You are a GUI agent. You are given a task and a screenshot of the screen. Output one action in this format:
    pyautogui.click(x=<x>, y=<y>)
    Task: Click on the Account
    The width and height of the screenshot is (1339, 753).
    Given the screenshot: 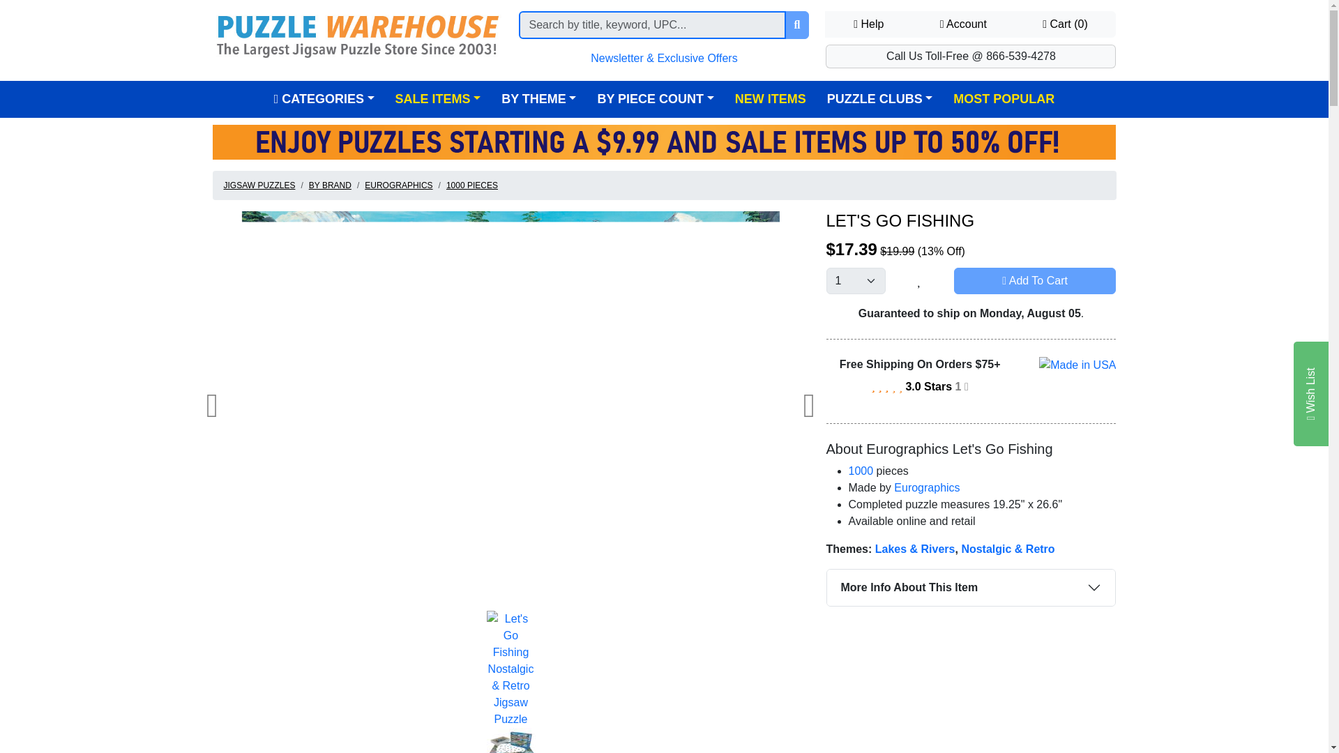 What is the action you would take?
    pyautogui.click(x=963, y=24)
    